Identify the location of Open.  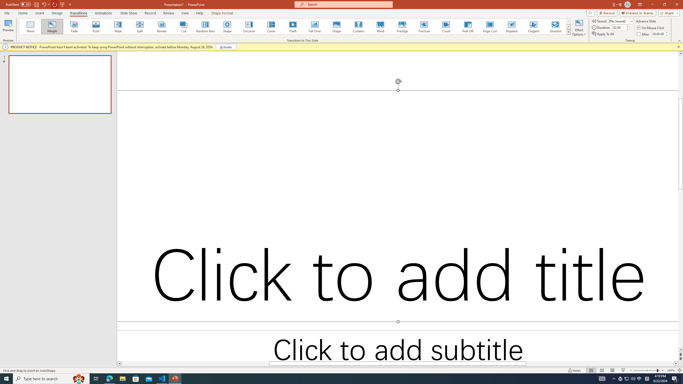
(631, 21).